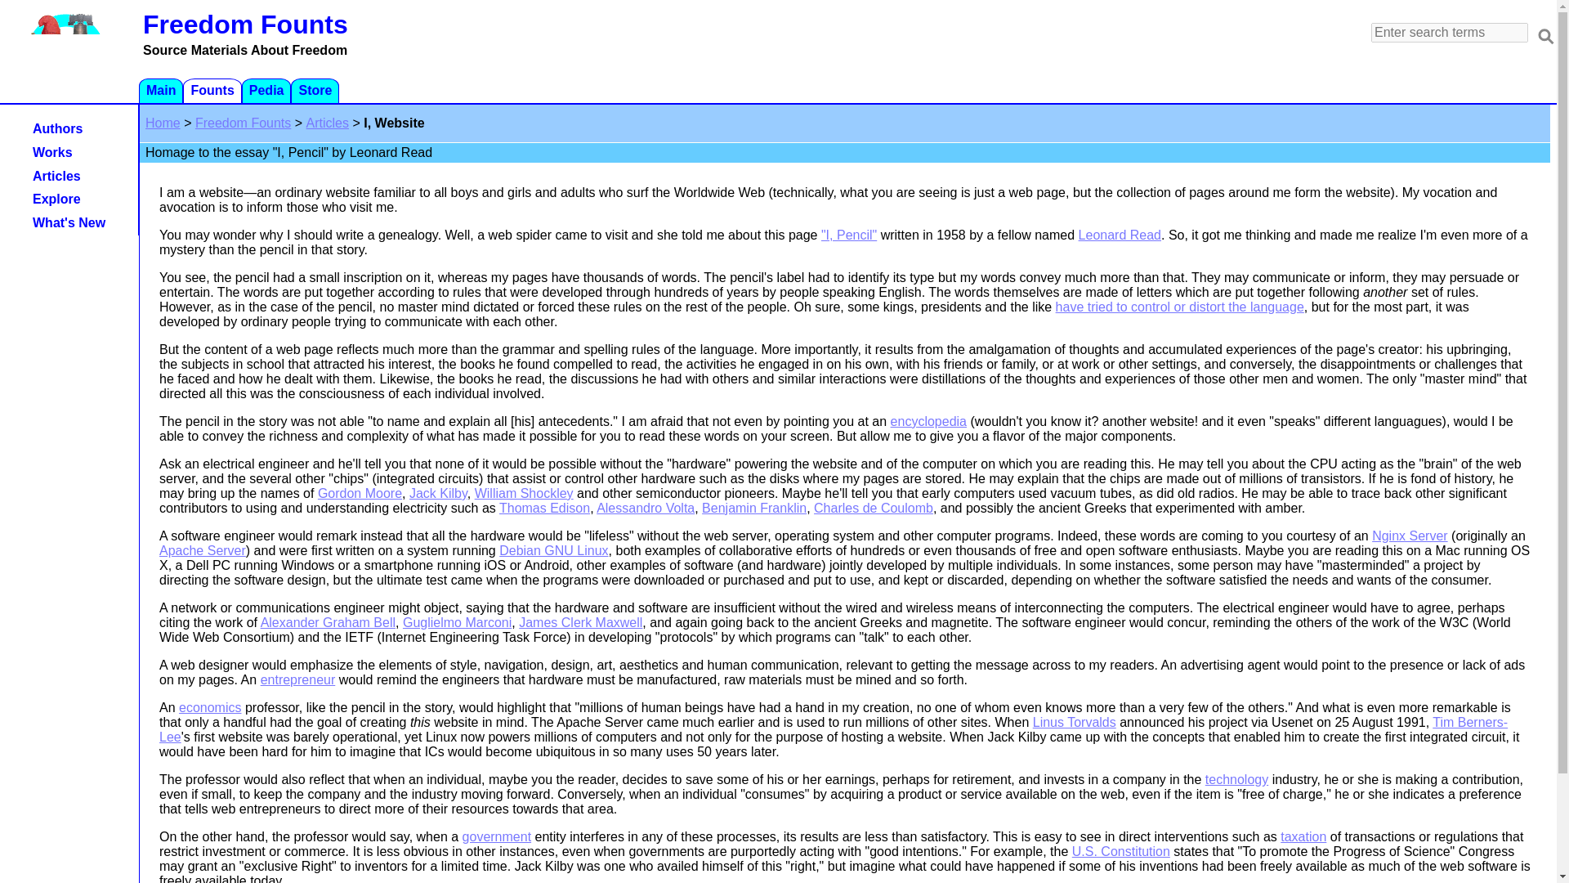 The image size is (1569, 883). Describe the element at coordinates (65, 100) in the screenshot. I see `Explore` at that location.